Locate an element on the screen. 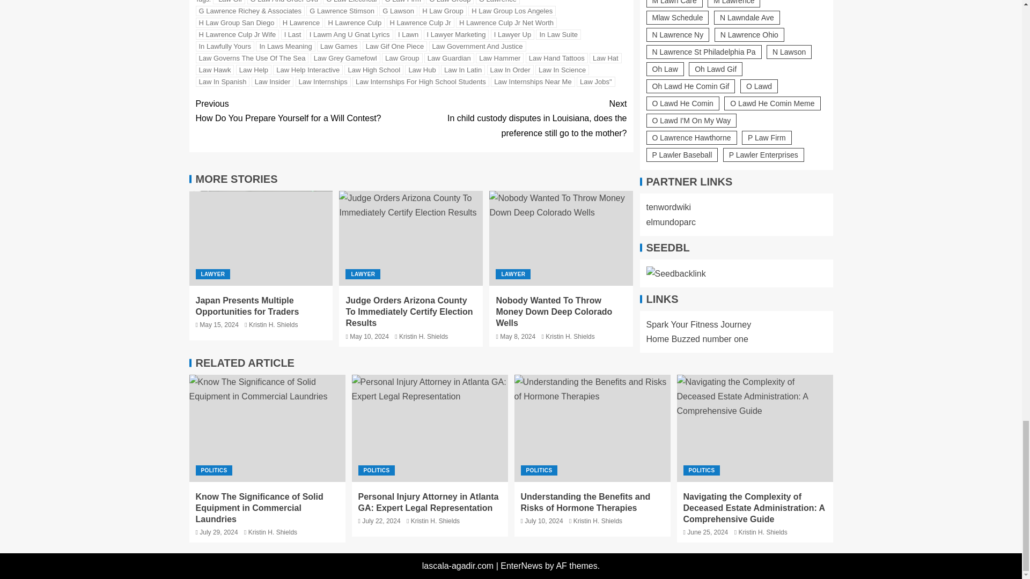 The width and height of the screenshot is (1030, 579). G Lawrence is located at coordinates (498, 2).